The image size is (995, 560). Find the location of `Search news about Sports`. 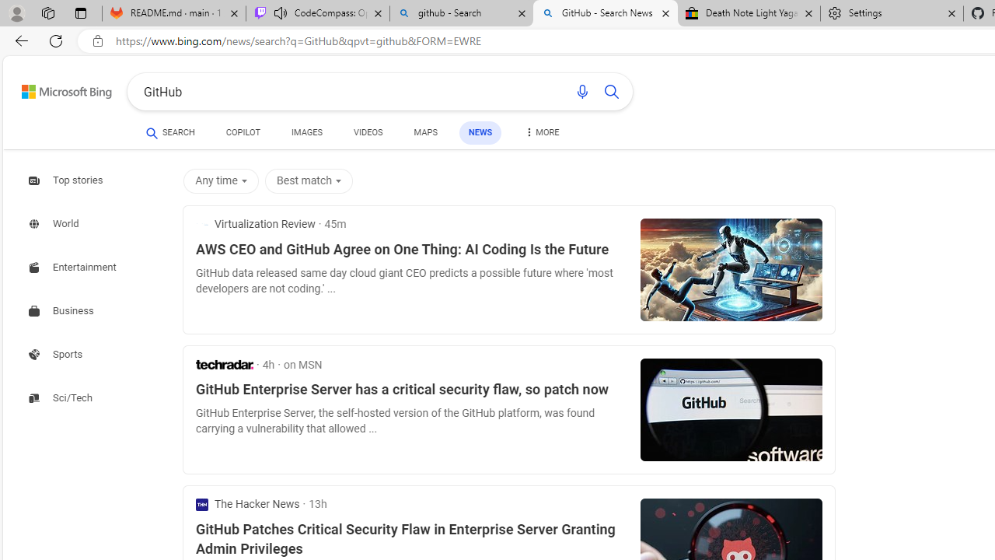

Search news about Sports is located at coordinates (58, 354).